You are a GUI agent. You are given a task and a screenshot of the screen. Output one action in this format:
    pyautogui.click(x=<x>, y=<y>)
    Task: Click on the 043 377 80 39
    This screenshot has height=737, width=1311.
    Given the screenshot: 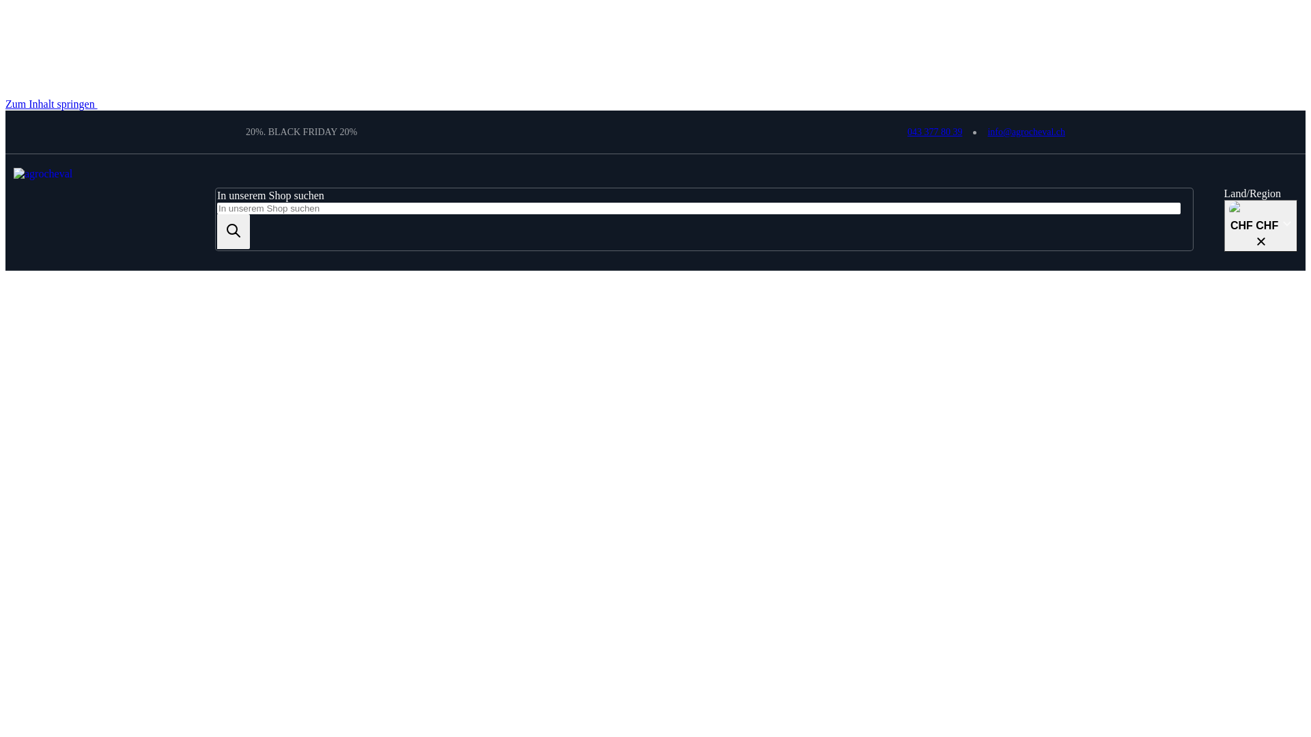 What is the action you would take?
    pyautogui.click(x=935, y=132)
    